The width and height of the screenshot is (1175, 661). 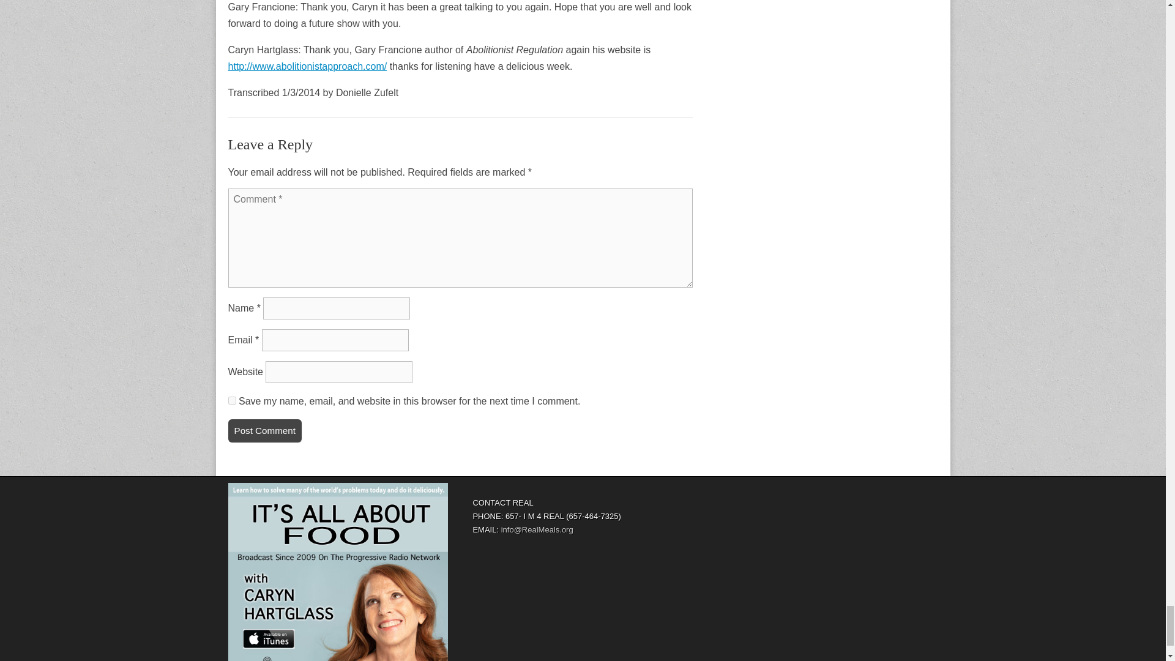 What do you see at coordinates (231, 400) in the screenshot?
I see `yes` at bounding box center [231, 400].